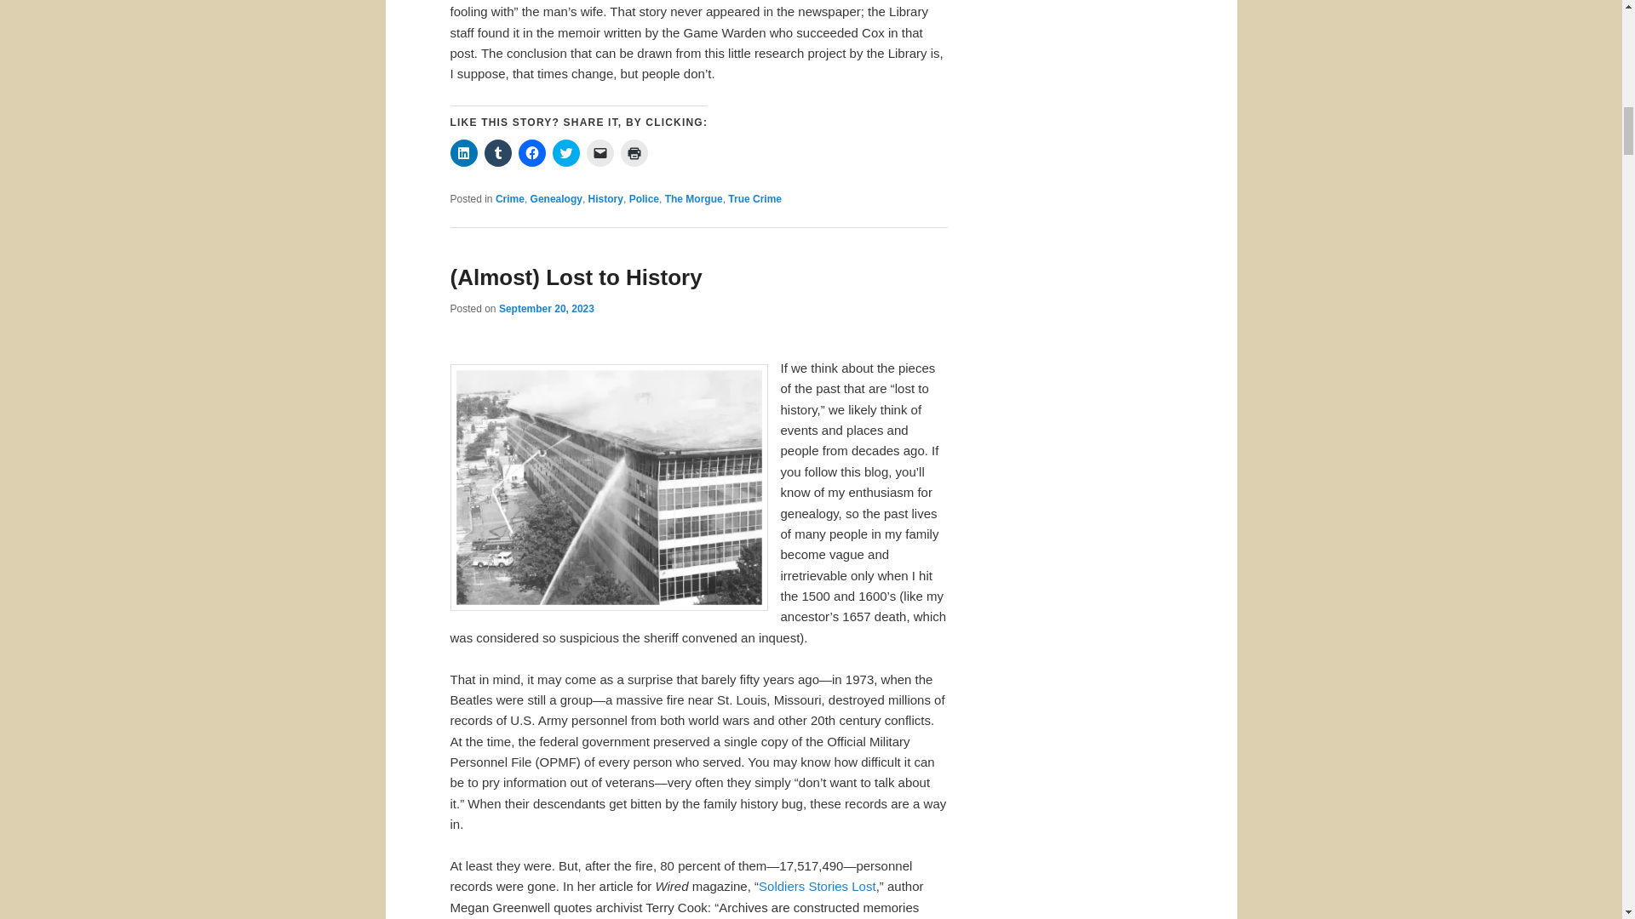  What do you see at coordinates (509, 198) in the screenshot?
I see `Crime` at bounding box center [509, 198].